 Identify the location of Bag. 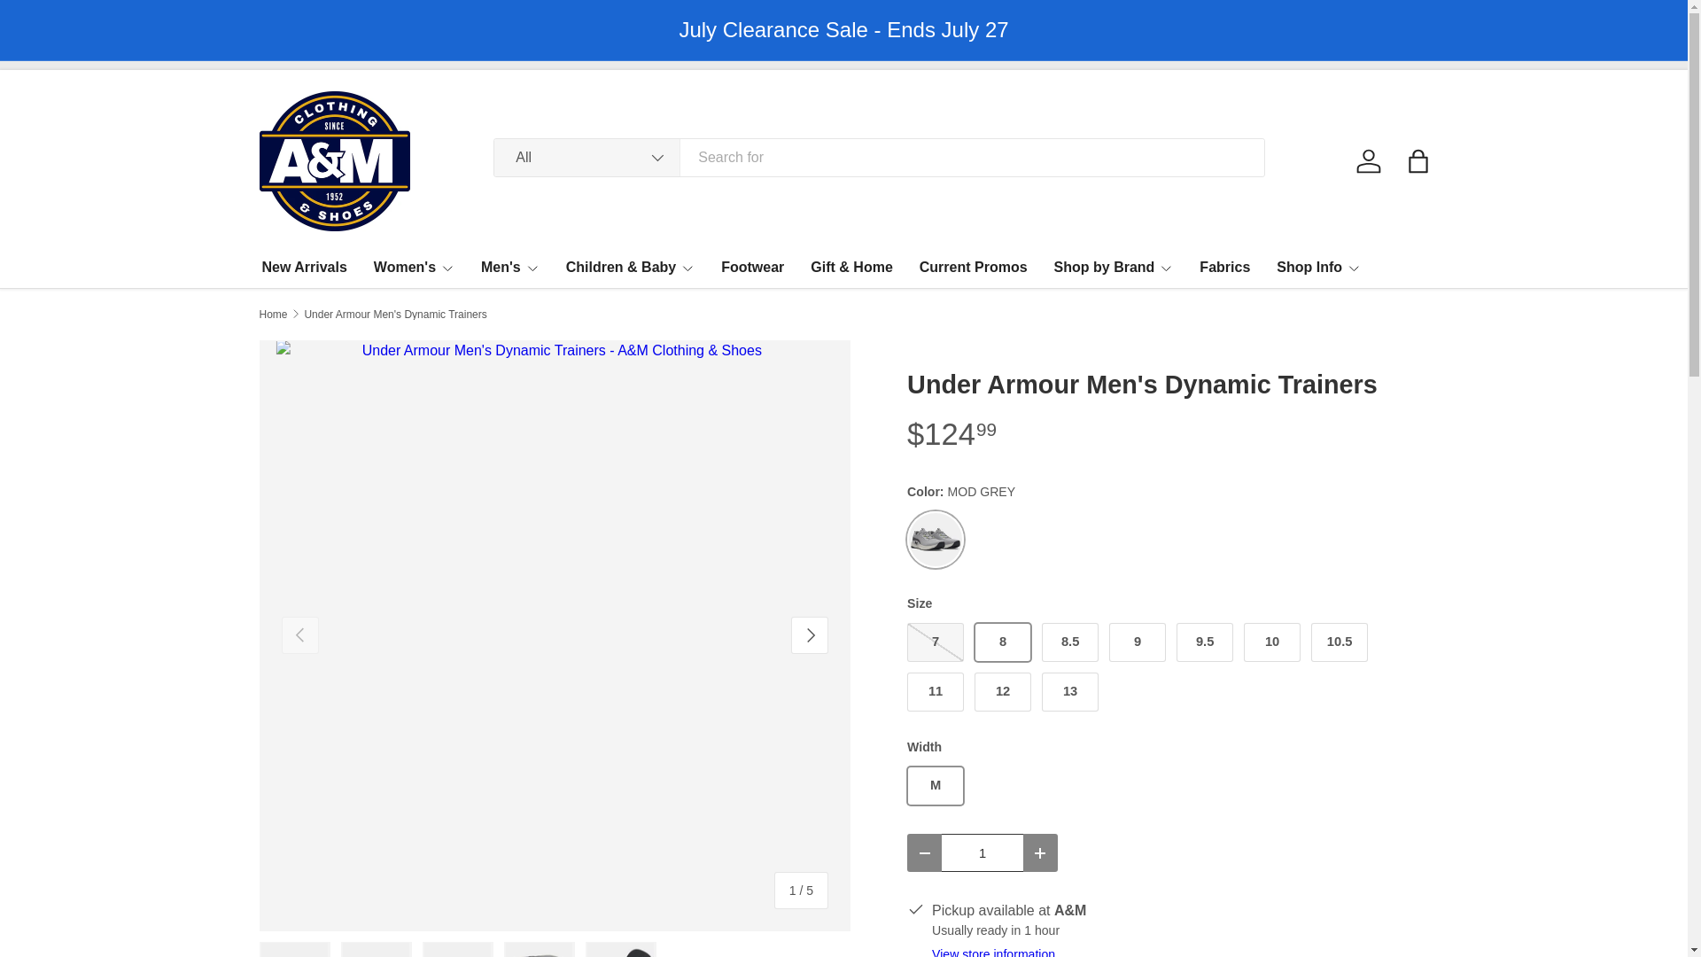
(1417, 161).